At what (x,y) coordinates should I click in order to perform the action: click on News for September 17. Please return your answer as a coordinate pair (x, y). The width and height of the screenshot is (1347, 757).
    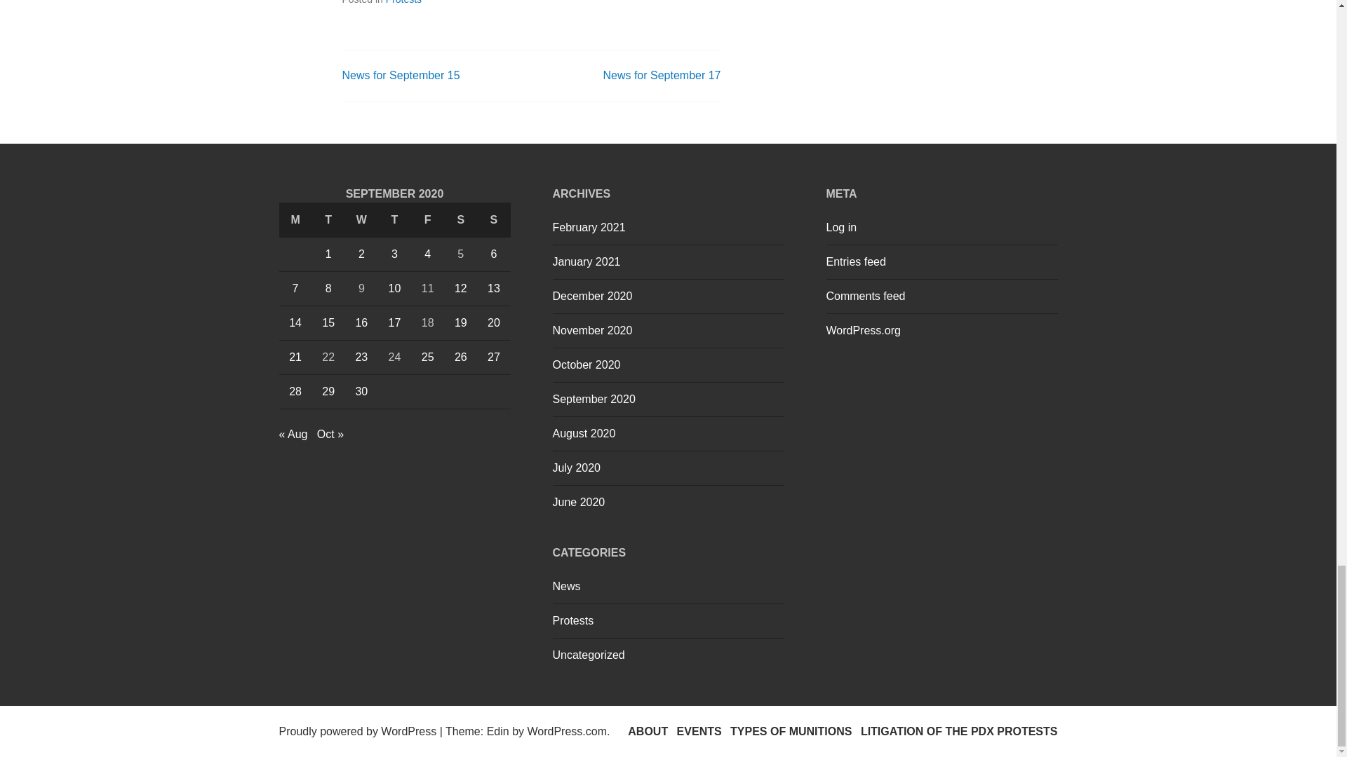
    Looking at the image, I should click on (661, 75).